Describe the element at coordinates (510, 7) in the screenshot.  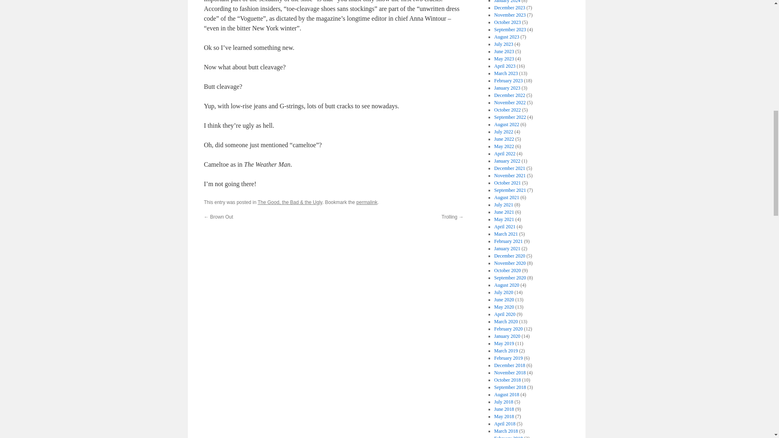
I see `December 2023` at that location.